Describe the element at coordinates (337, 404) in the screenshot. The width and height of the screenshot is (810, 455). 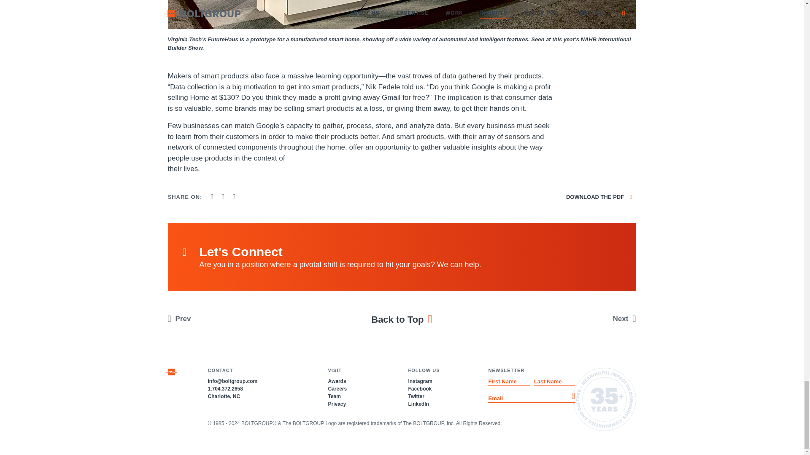
I see `Privacy` at that location.